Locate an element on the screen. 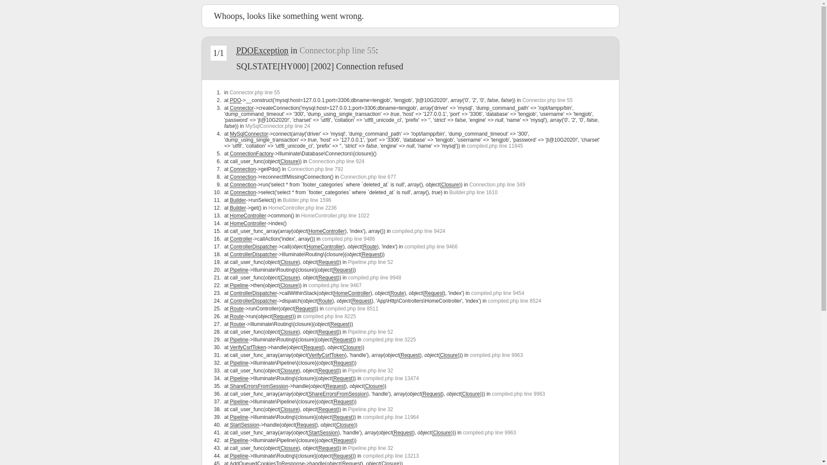  Pipeline.php line 32 is located at coordinates (370, 409).